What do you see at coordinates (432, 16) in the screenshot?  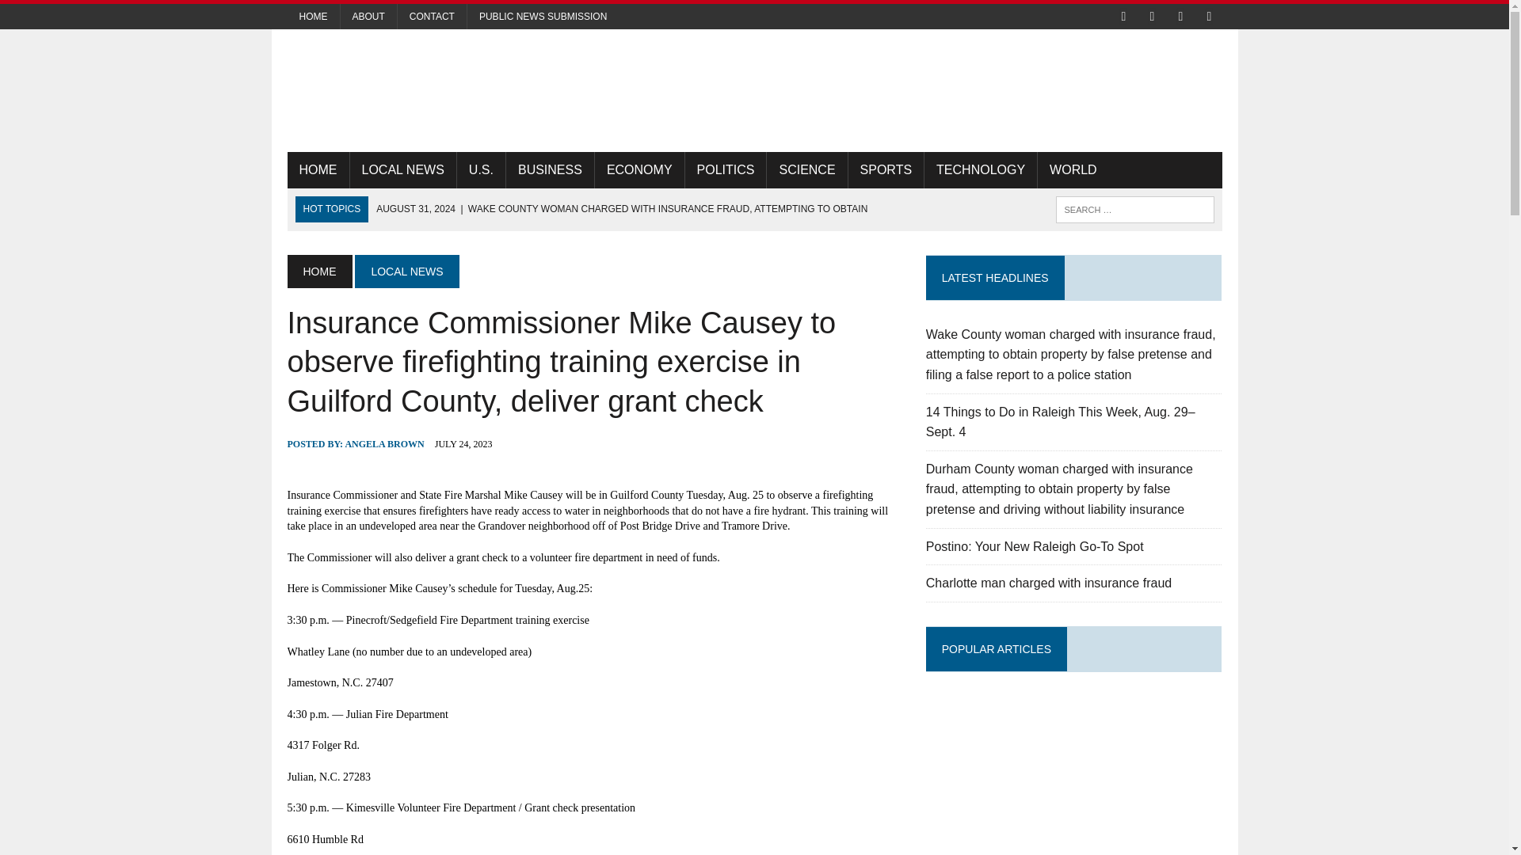 I see `CONTACT` at bounding box center [432, 16].